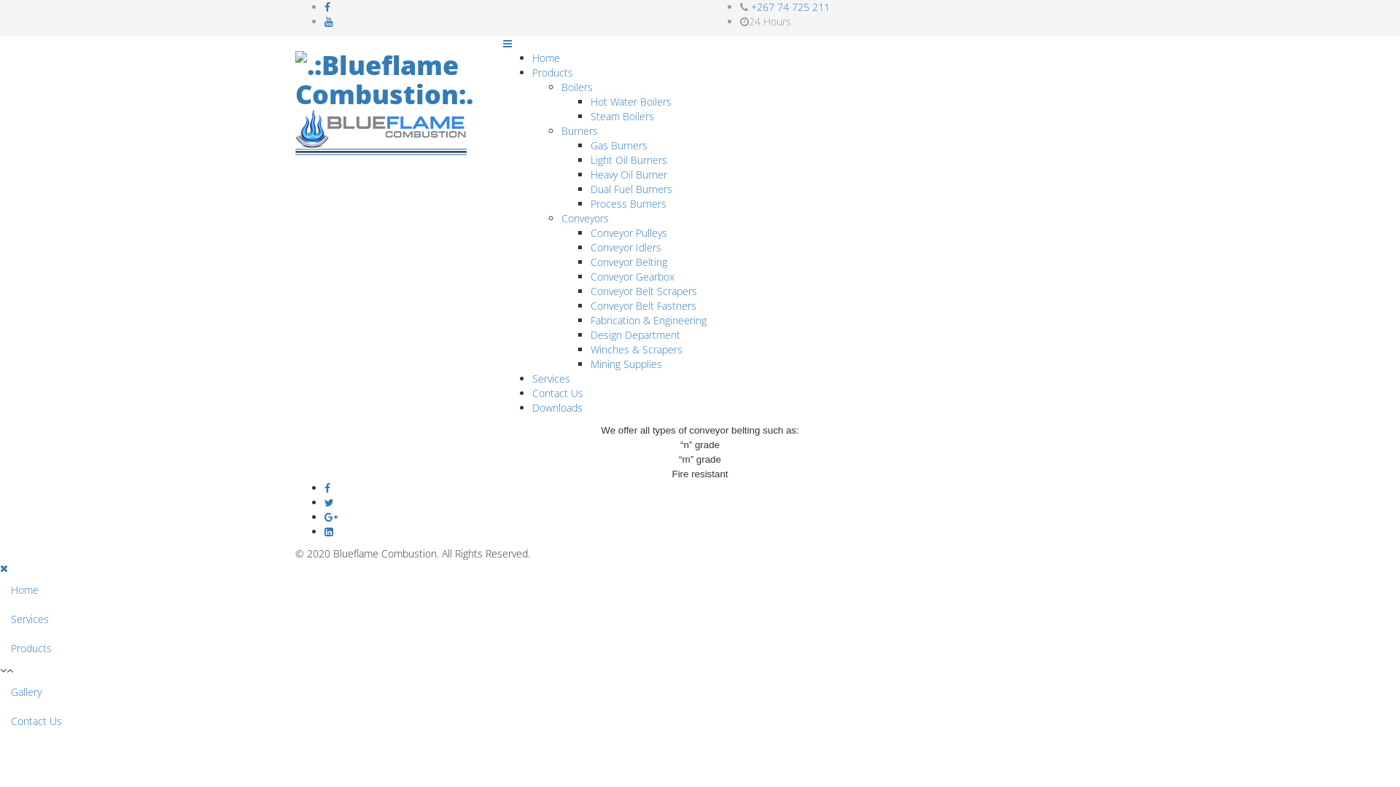  I want to click on Dual Fuel Burners, so click(631, 189).